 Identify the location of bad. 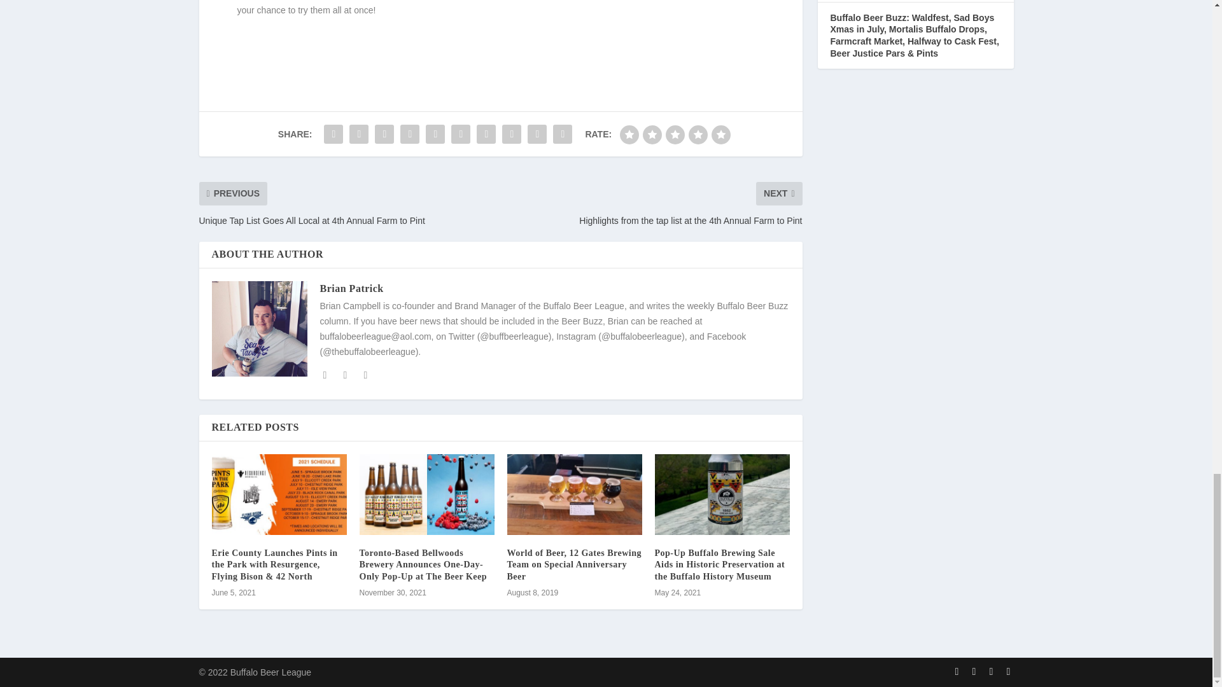
(629, 134).